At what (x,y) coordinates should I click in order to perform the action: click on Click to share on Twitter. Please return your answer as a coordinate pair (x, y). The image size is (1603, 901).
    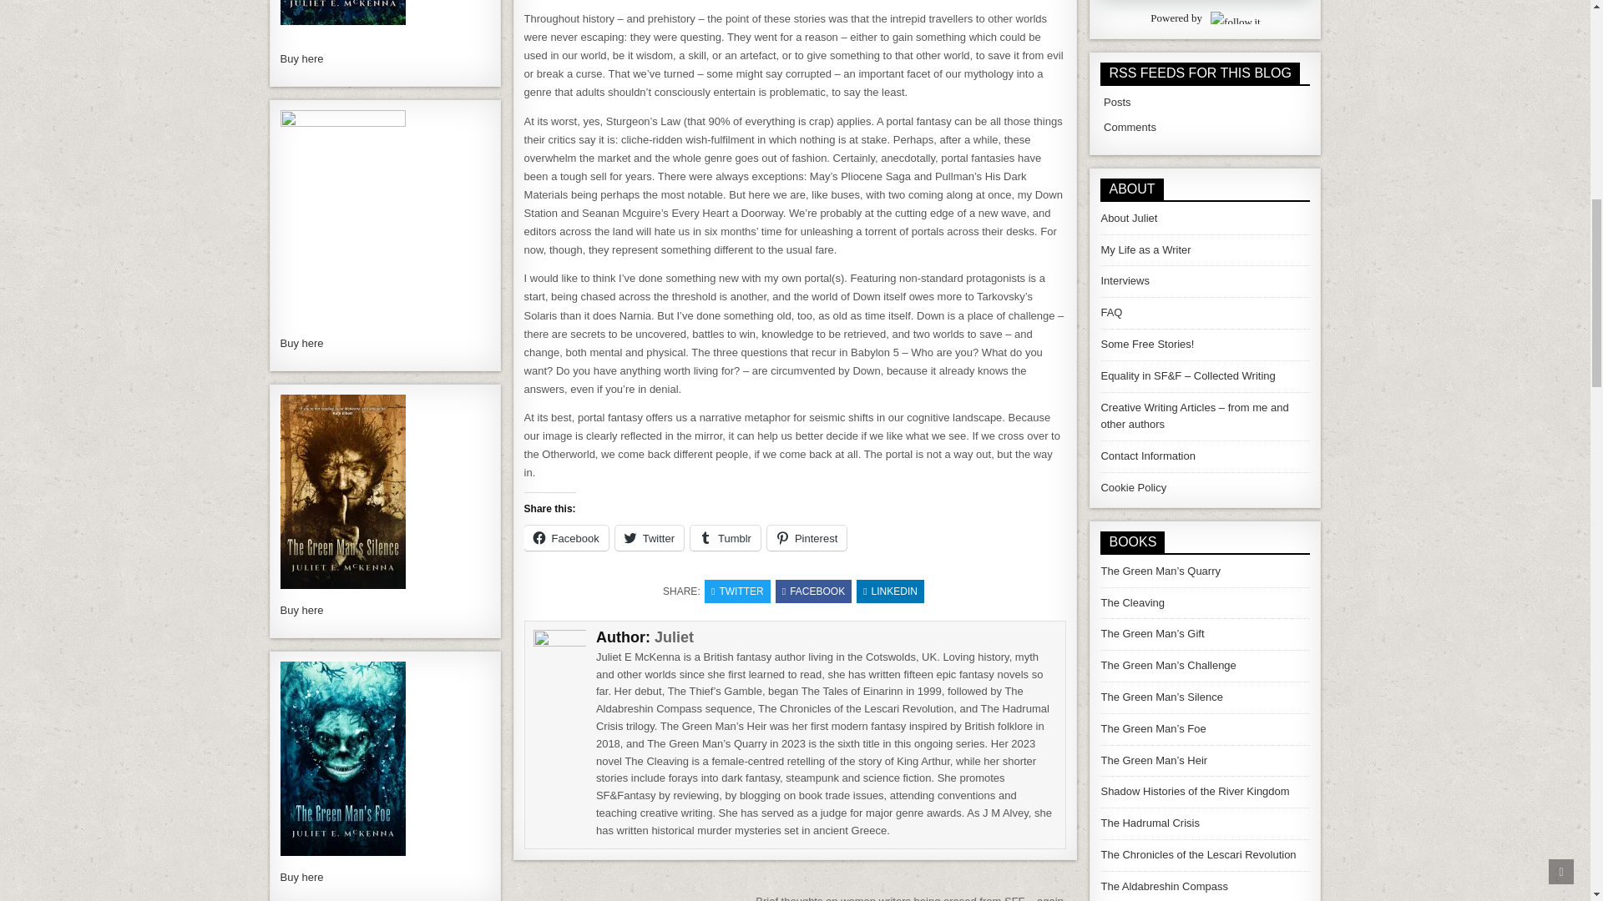
    Looking at the image, I should click on (650, 537).